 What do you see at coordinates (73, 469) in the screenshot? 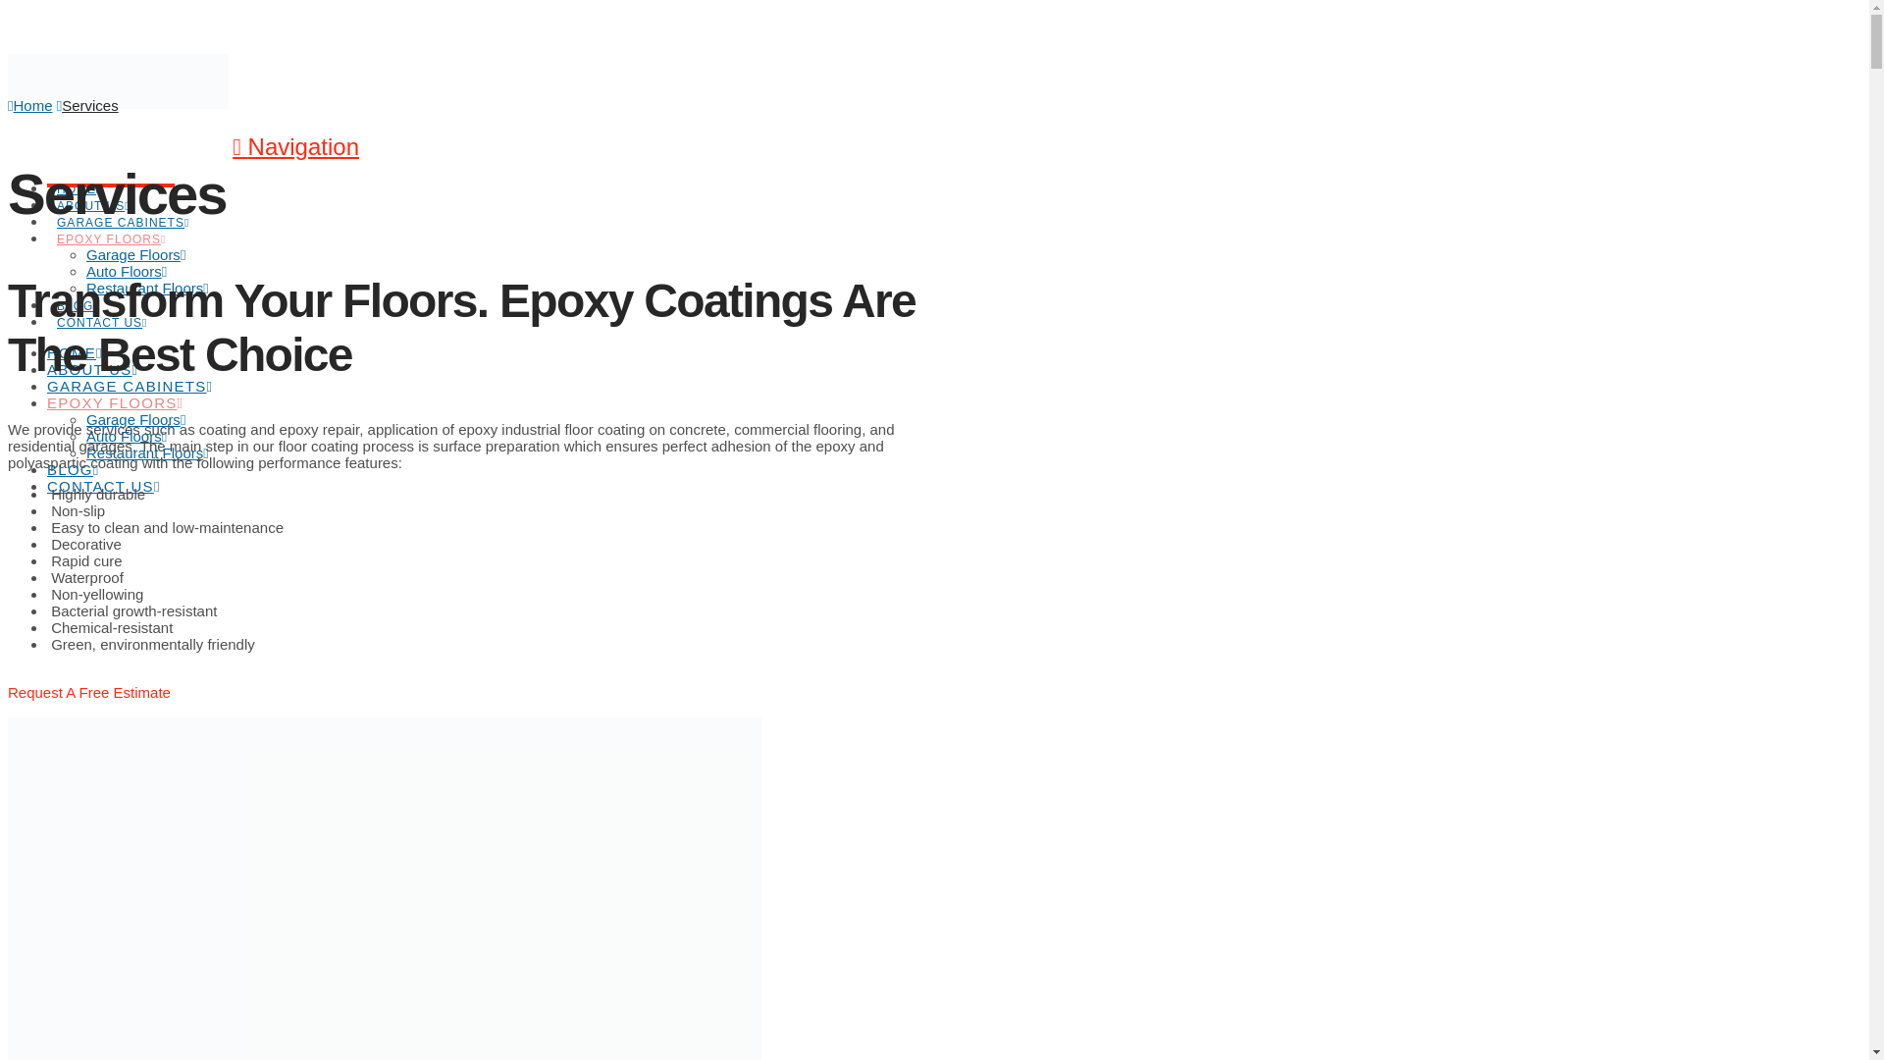
I see `BLOG` at bounding box center [73, 469].